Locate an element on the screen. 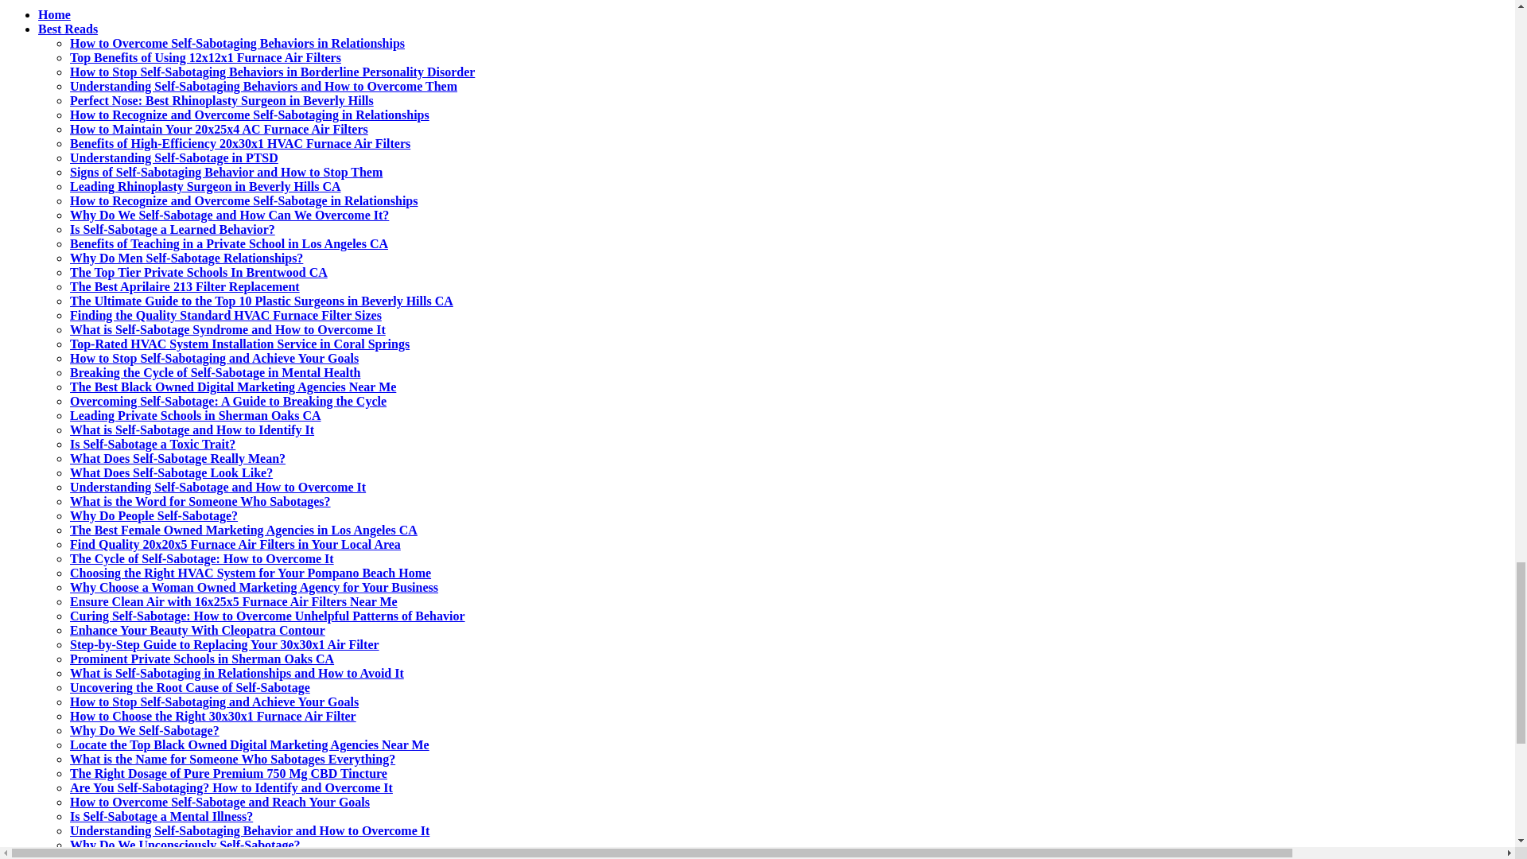 This screenshot has height=859, width=1527. Benefits of High-Efficiency 20x30x1 HVAC Furnace Air Filters is located at coordinates (240, 143).